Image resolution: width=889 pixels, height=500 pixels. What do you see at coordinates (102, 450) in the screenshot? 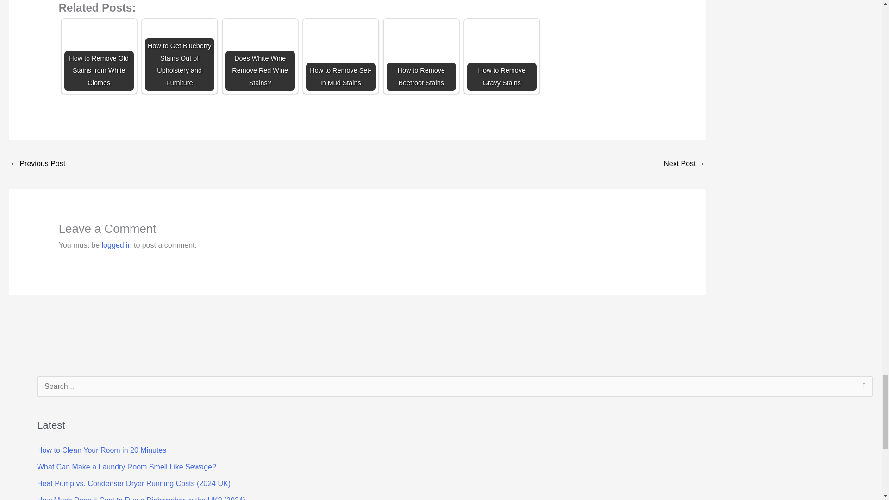
I see `How to Clean Your Room in 20 Minutes` at bounding box center [102, 450].